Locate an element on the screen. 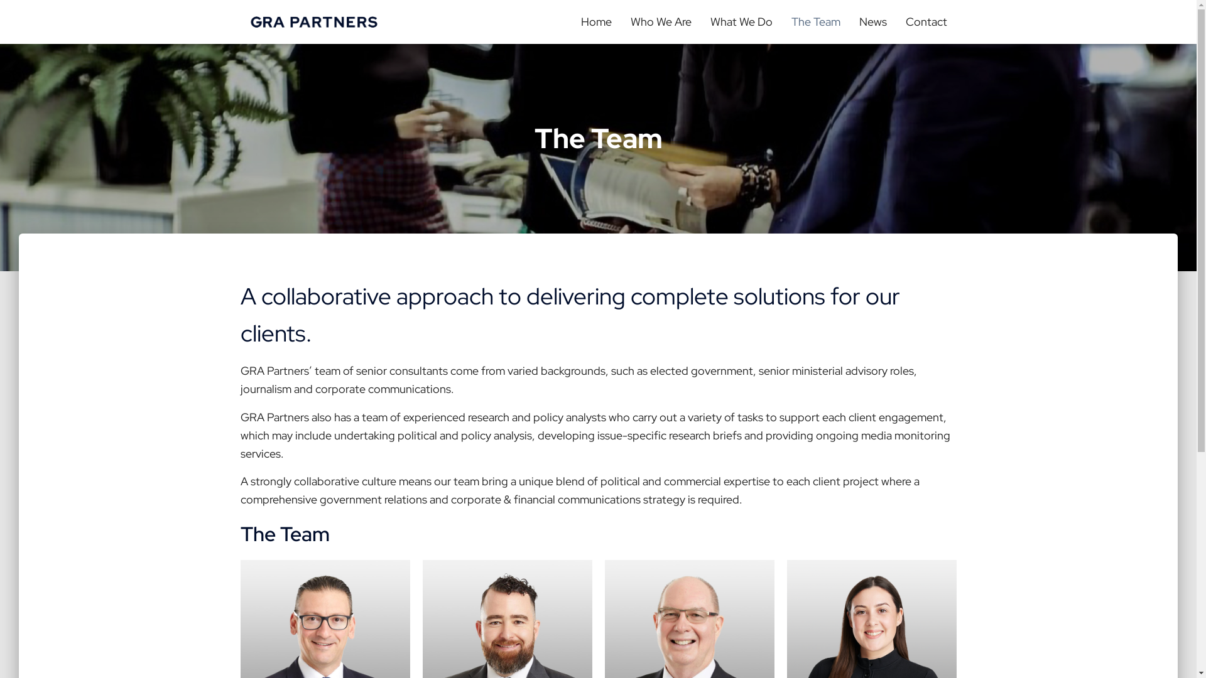 This screenshot has height=678, width=1206. The Team is located at coordinates (815, 22).